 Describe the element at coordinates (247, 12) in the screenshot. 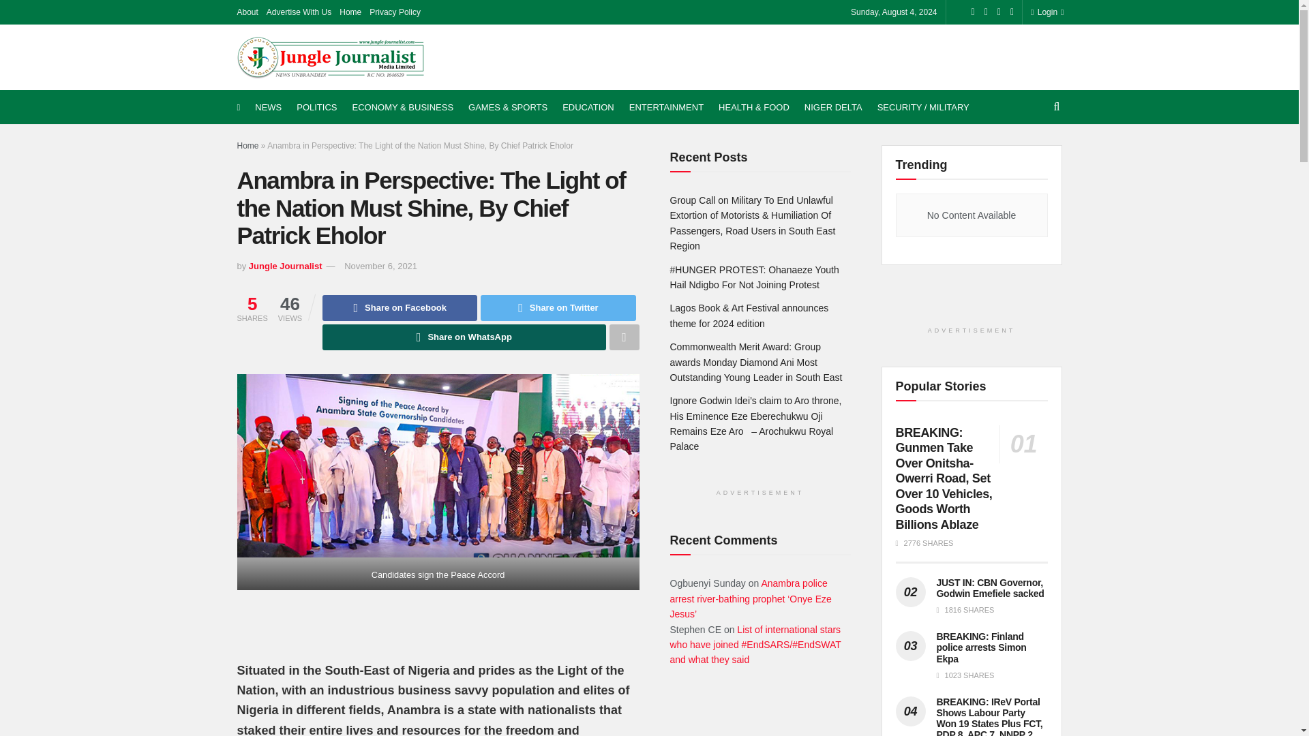

I see `About` at that location.